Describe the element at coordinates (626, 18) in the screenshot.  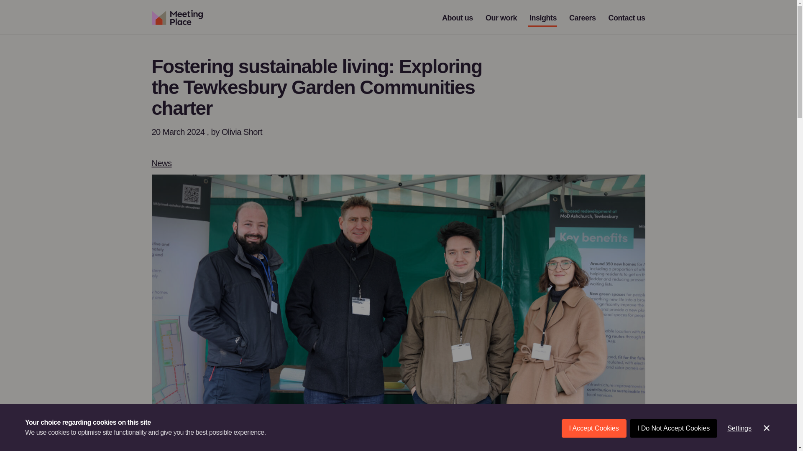
I see `Contact us` at that location.